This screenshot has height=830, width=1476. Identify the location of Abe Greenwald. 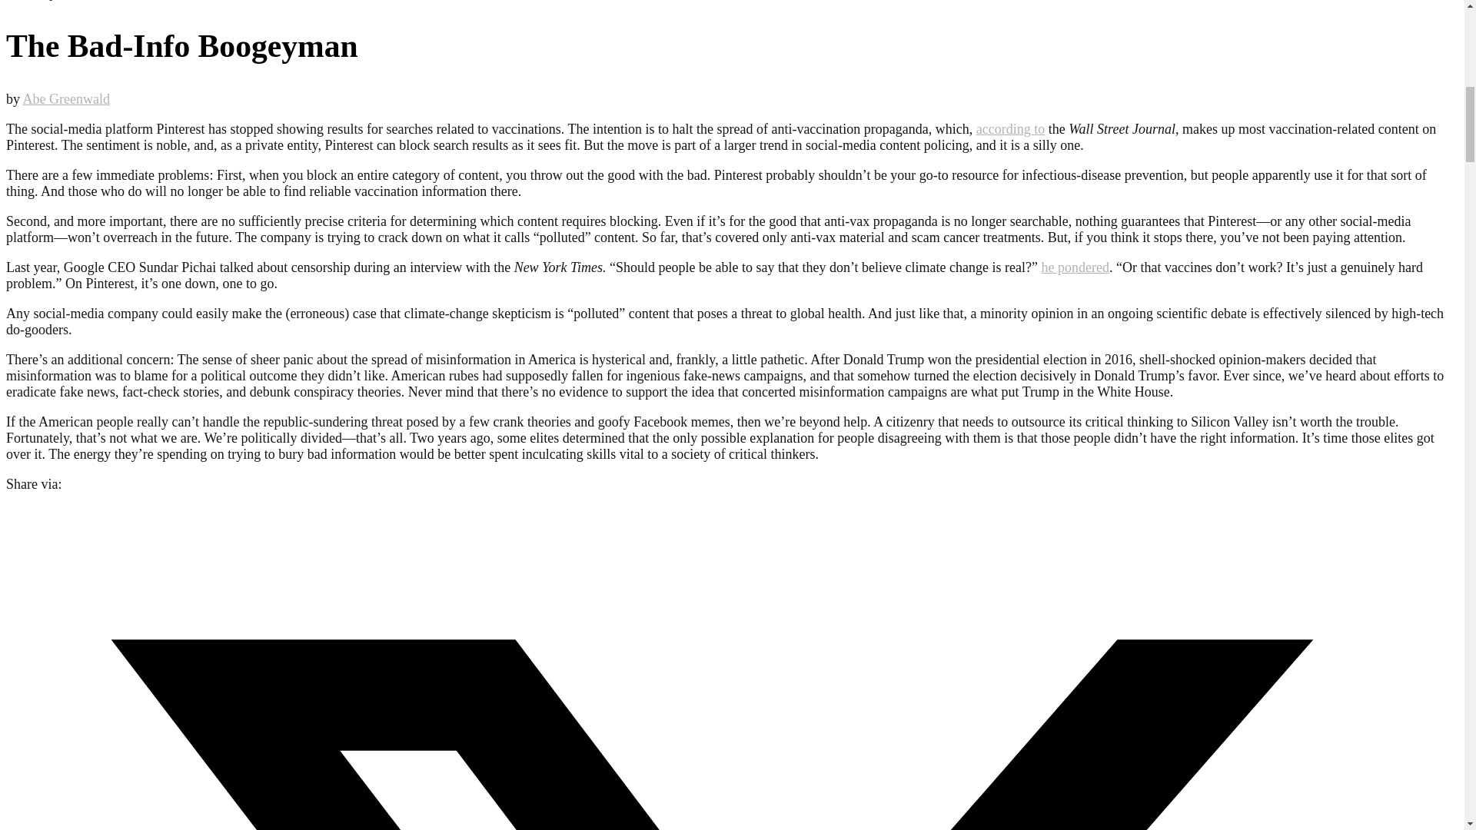
(66, 98).